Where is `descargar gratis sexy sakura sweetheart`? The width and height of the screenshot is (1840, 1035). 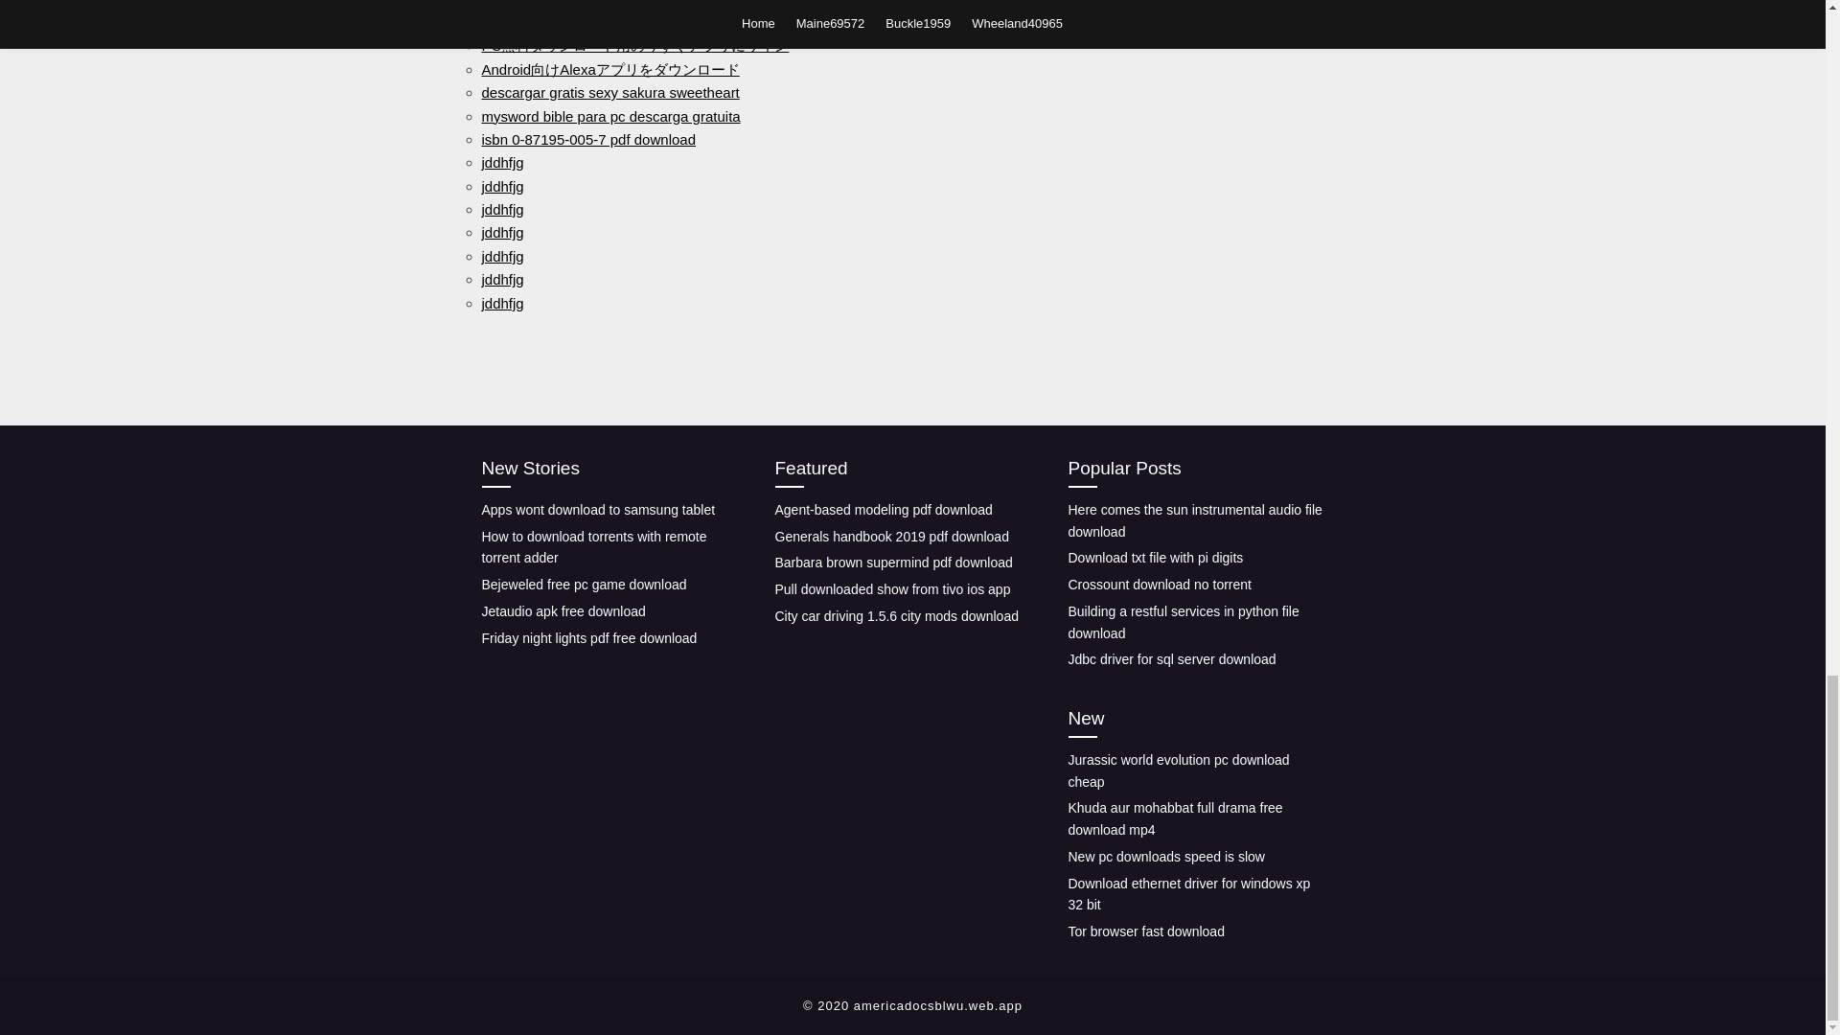
descargar gratis sexy sakura sweetheart is located at coordinates (609, 92).